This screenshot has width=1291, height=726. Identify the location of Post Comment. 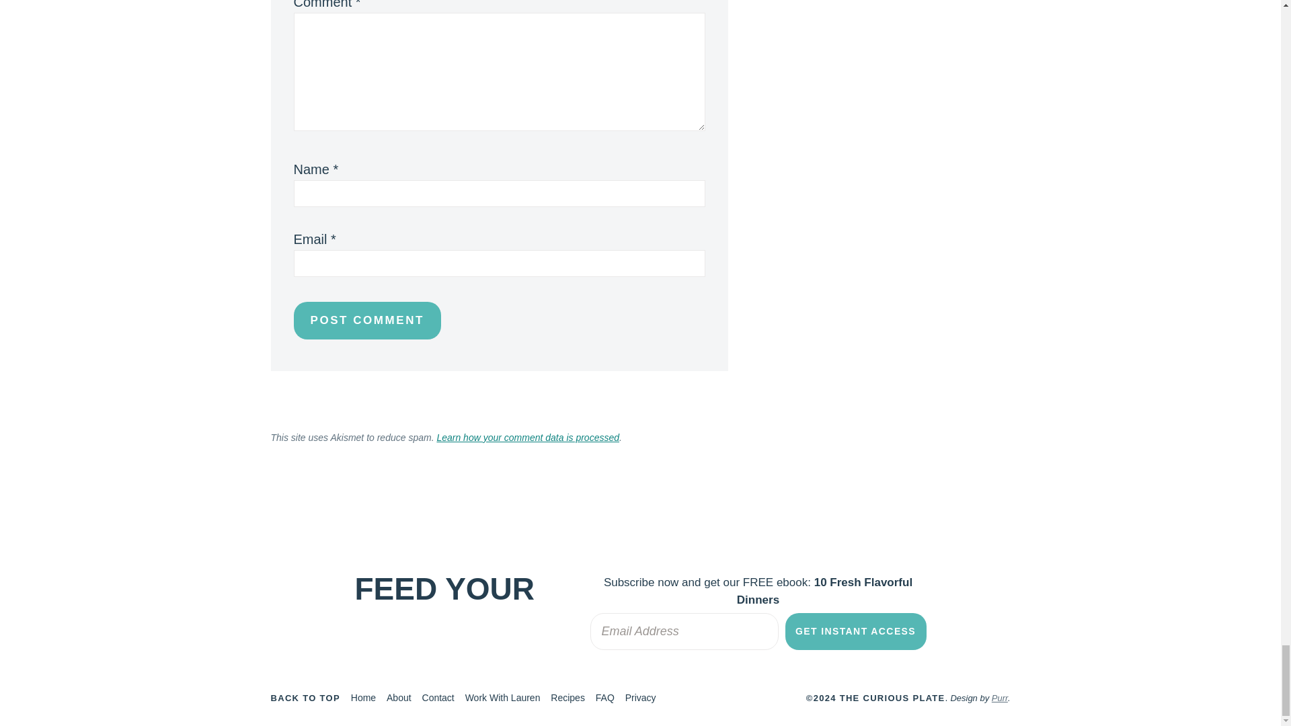
(366, 320).